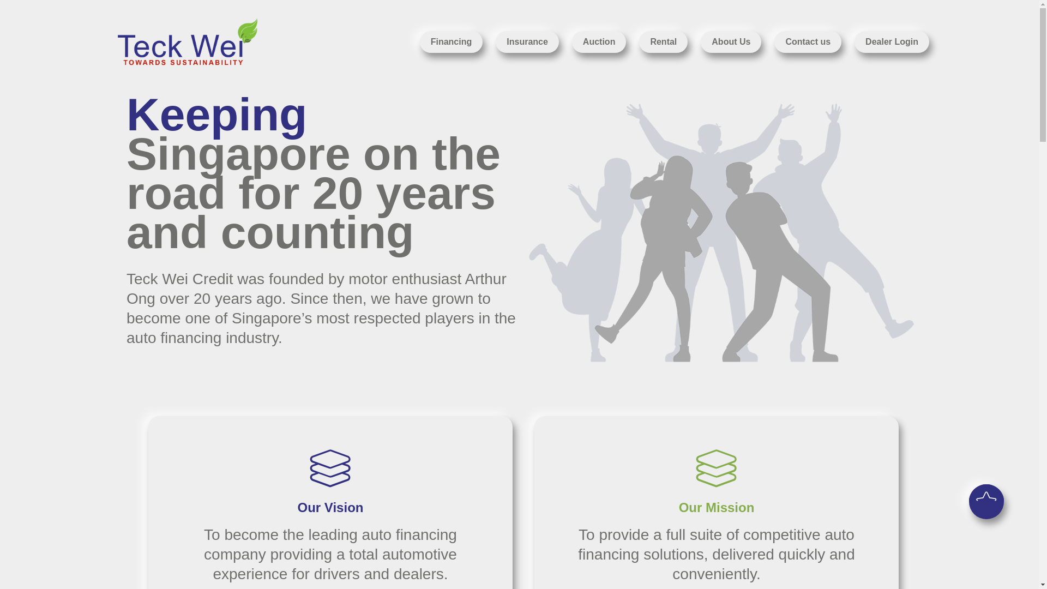 The image size is (1047, 589). What do you see at coordinates (663, 42) in the screenshot?
I see `Rental` at bounding box center [663, 42].